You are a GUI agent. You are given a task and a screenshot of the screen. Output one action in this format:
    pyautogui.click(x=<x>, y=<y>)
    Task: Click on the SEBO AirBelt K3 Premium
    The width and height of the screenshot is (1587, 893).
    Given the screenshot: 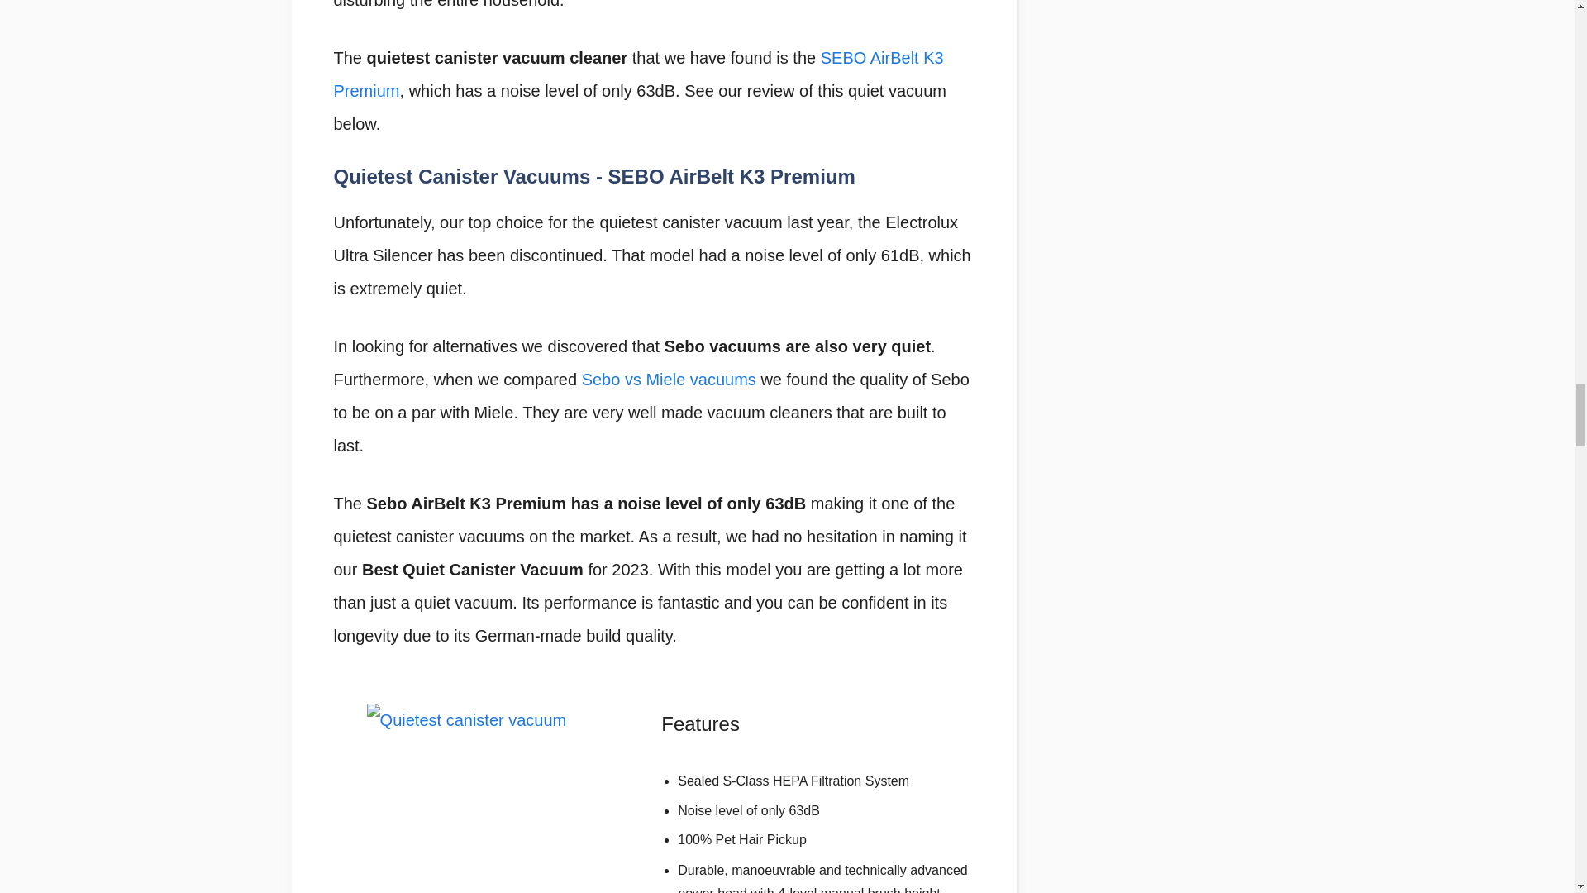 What is the action you would take?
    pyautogui.click(x=638, y=74)
    